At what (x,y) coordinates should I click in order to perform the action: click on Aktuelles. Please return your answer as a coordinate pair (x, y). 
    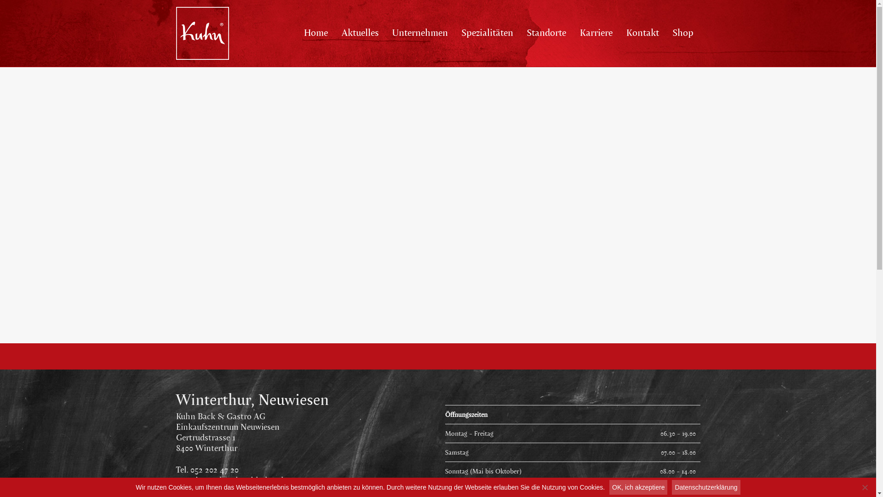
    Looking at the image, I should click on (360, 32).